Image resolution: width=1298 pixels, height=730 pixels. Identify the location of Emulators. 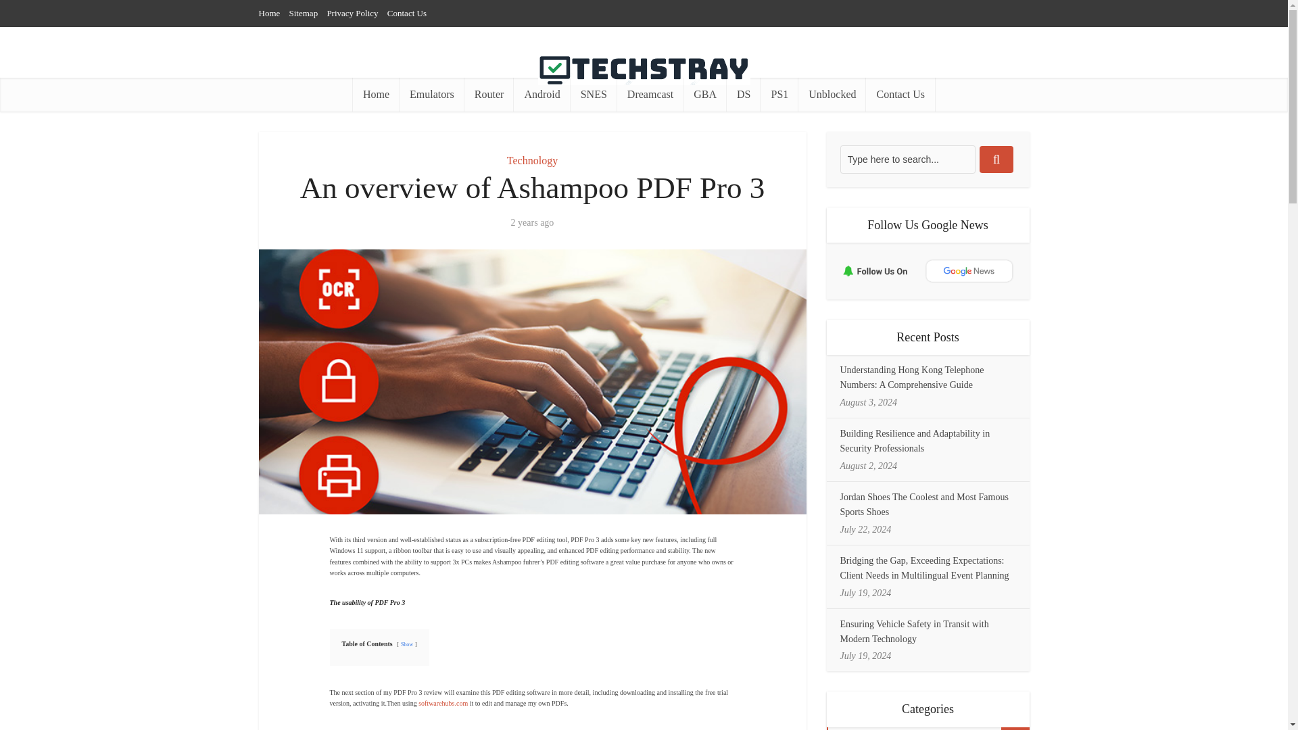
(432, 95).